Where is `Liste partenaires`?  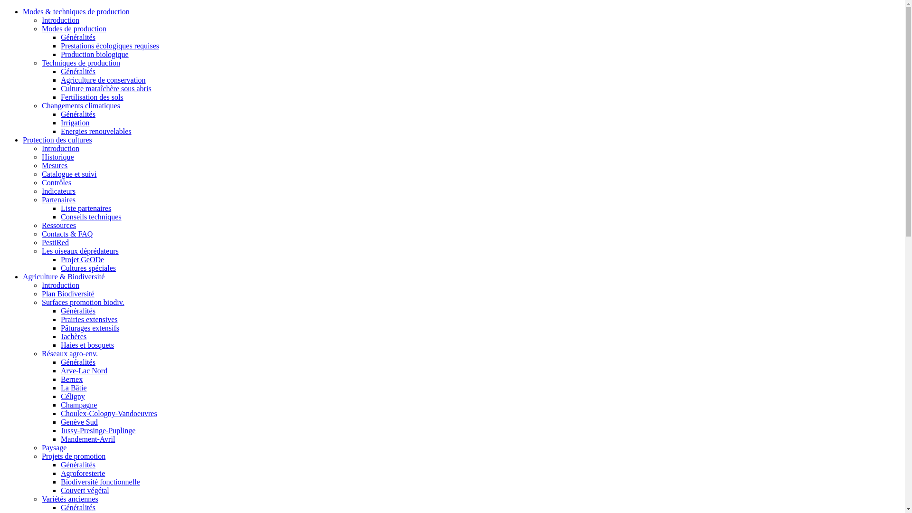 Liste partenaires is located at coordinates (86, 208).